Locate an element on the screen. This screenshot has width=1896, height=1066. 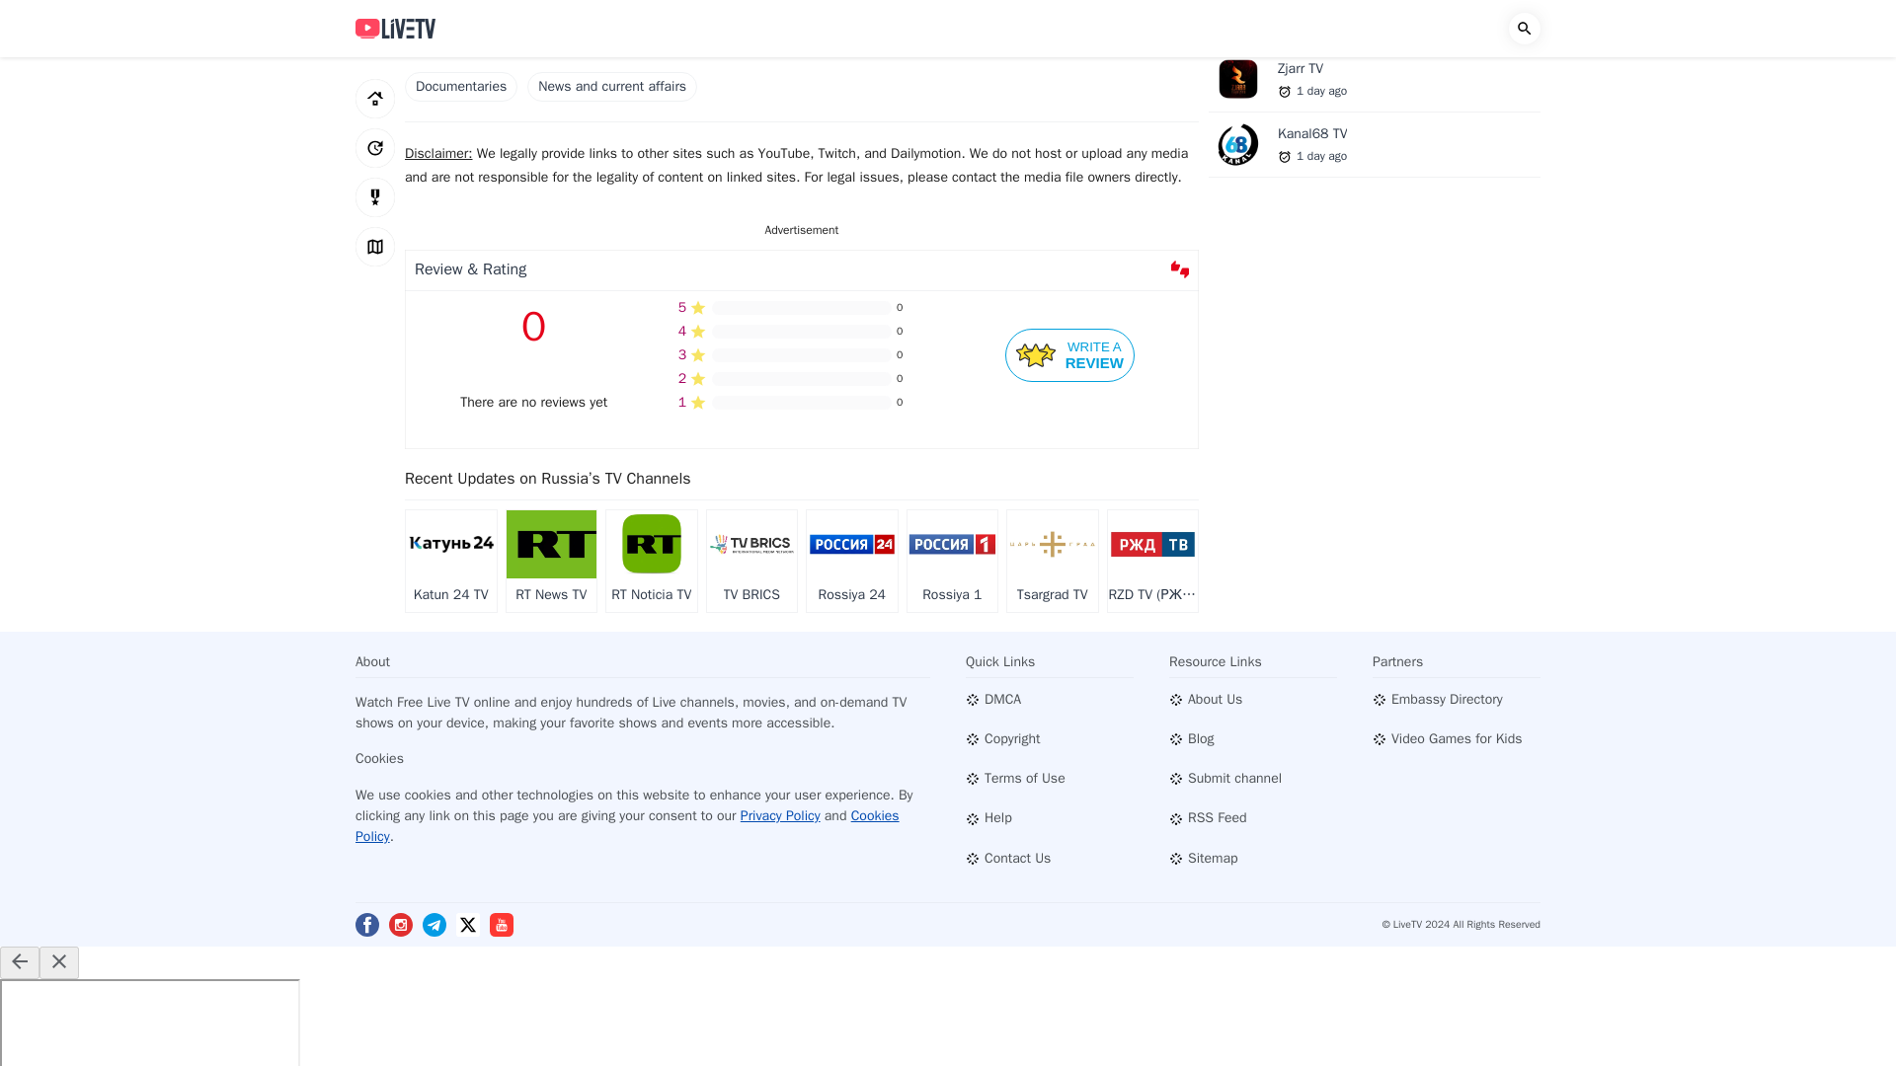
TV BRICS is located at coordinates (951, 561).